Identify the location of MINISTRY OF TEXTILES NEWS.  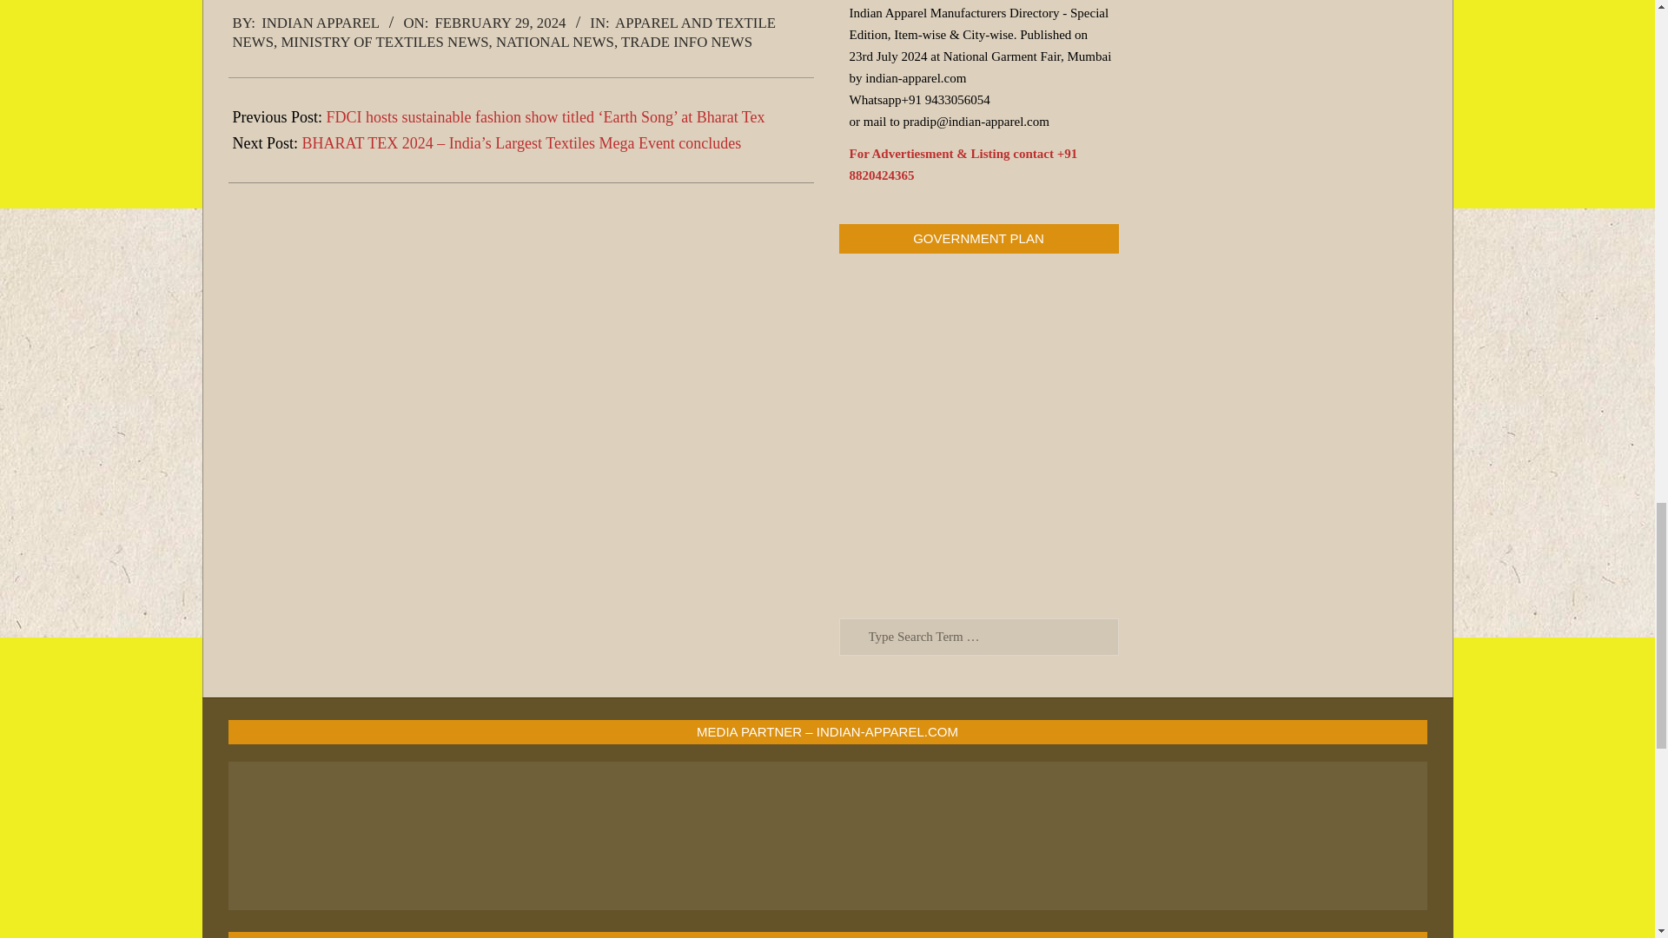
(384, 42).